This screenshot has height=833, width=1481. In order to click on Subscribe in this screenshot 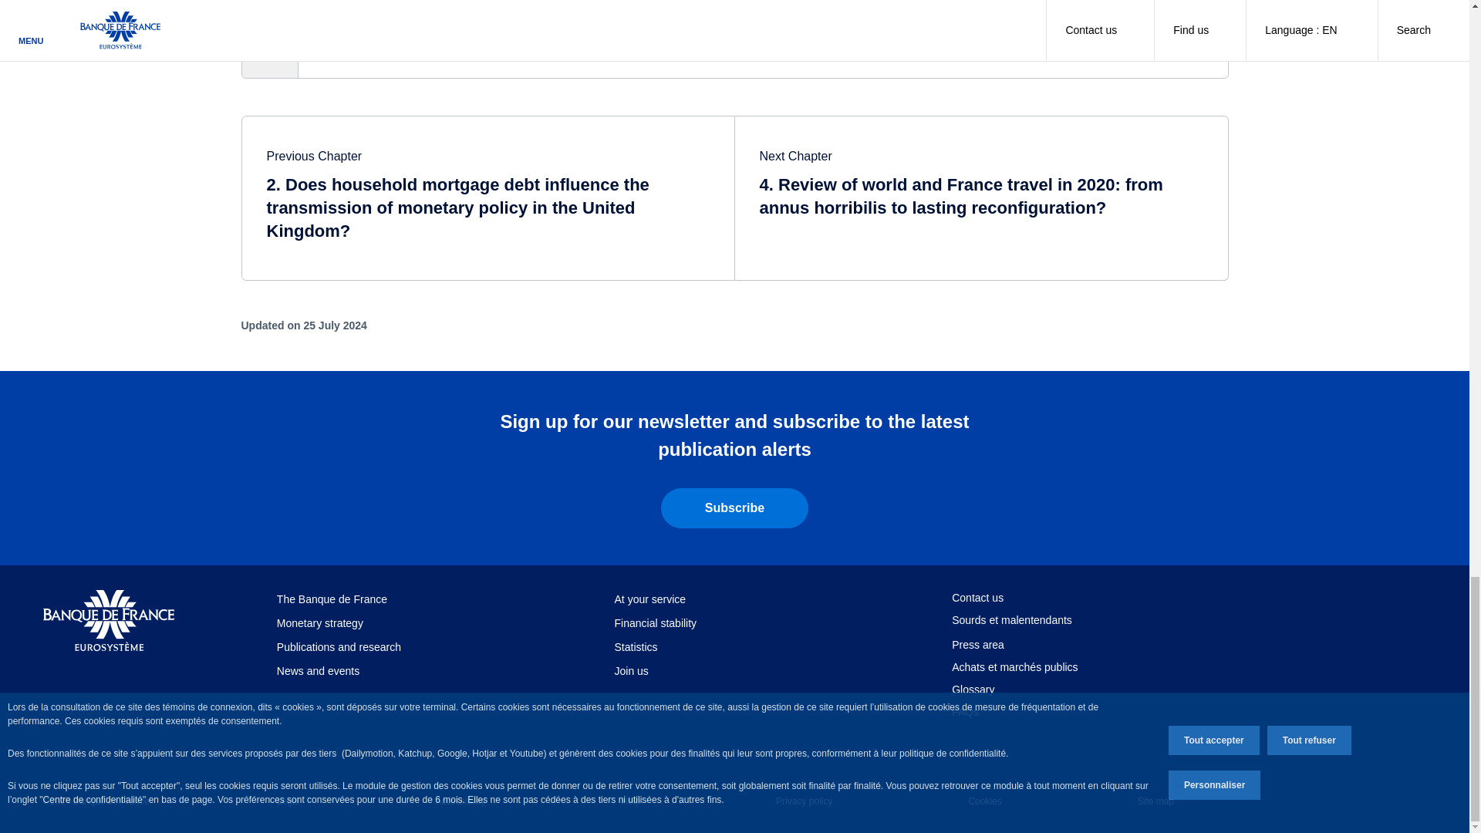, I will do `click(734, 508)`.